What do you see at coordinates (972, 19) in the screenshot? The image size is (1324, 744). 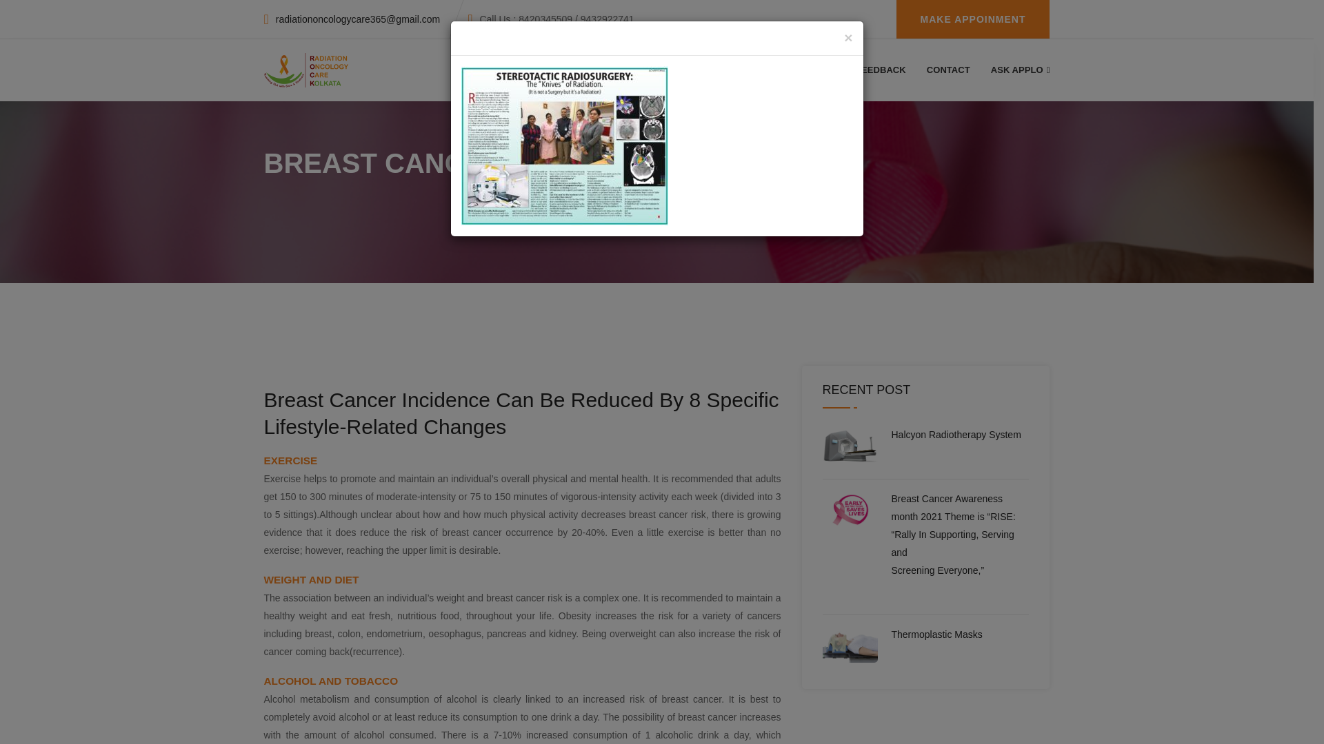 I see `MAKE APPOINMENT` at bounding box center [972, 19].